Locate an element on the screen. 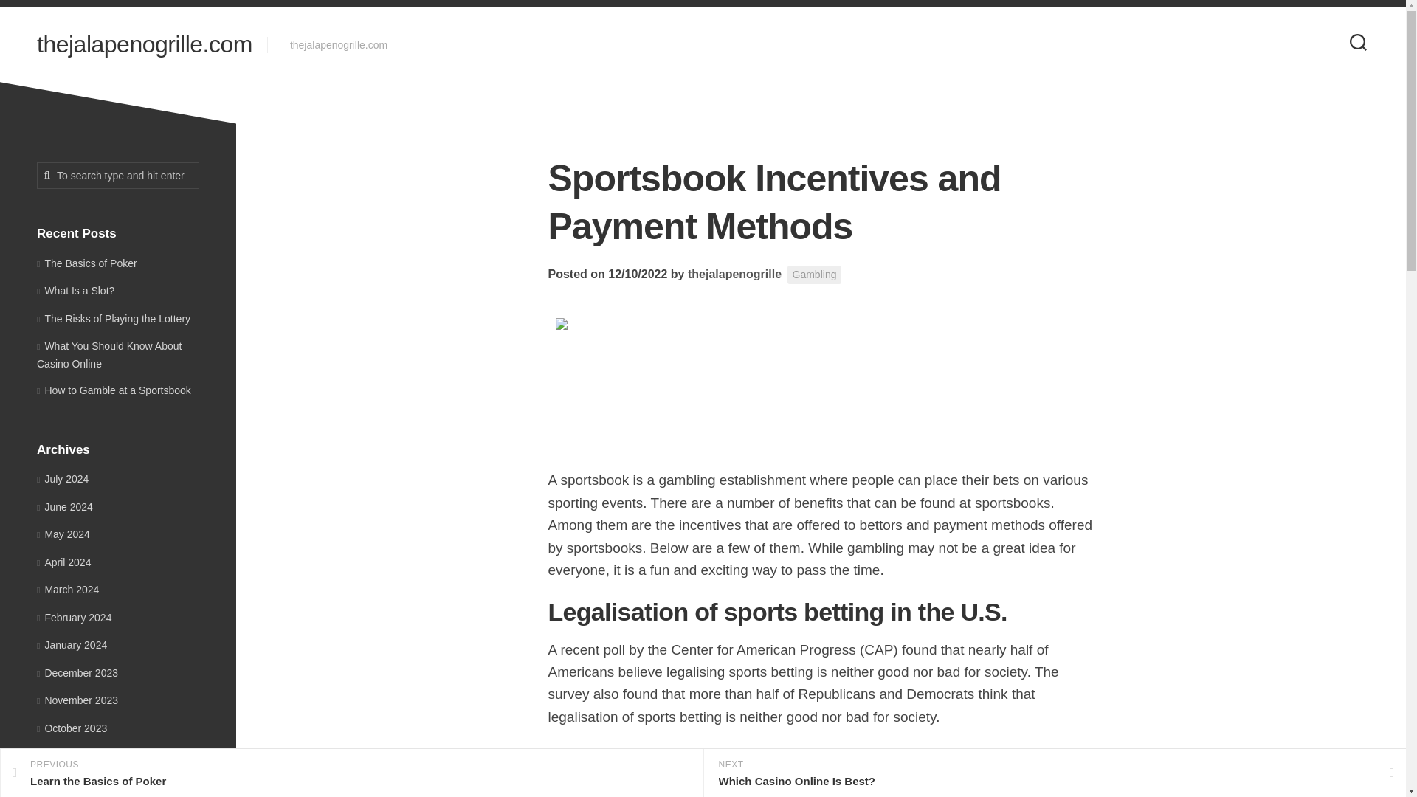 This screenshot has width=1417, height=797. September 2023 is located at coordinates (74, 617).